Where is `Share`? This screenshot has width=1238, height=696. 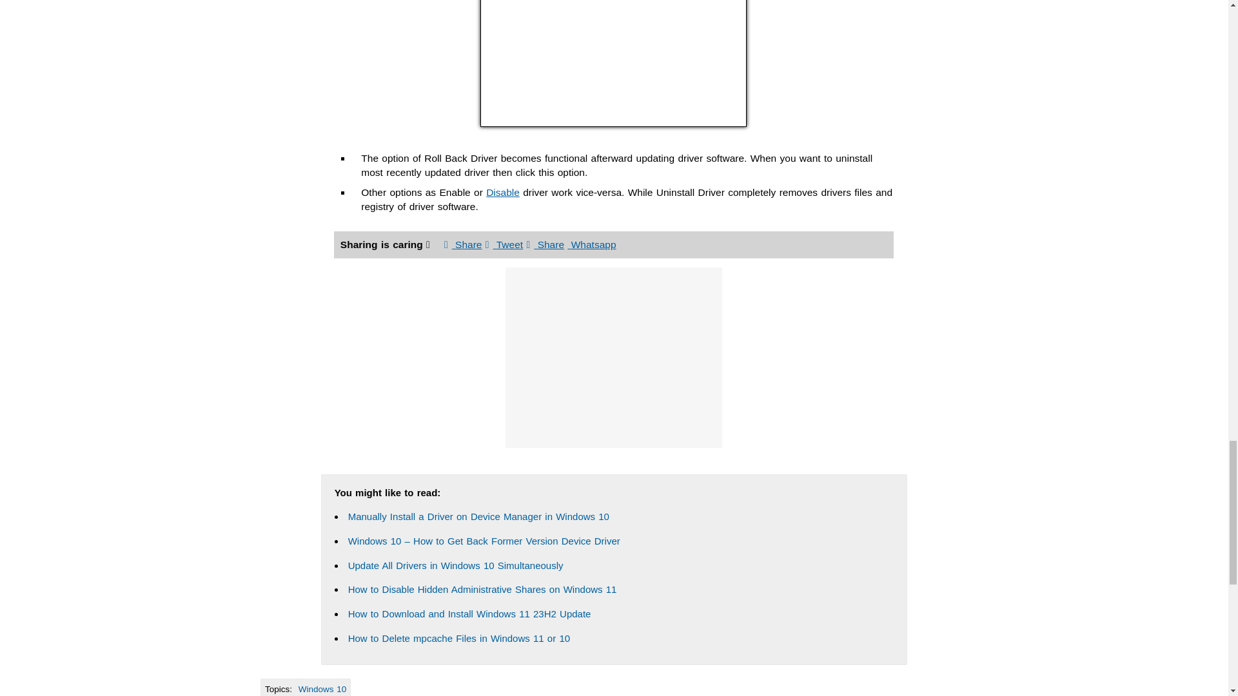
Share is located at coordinates (545, 244).